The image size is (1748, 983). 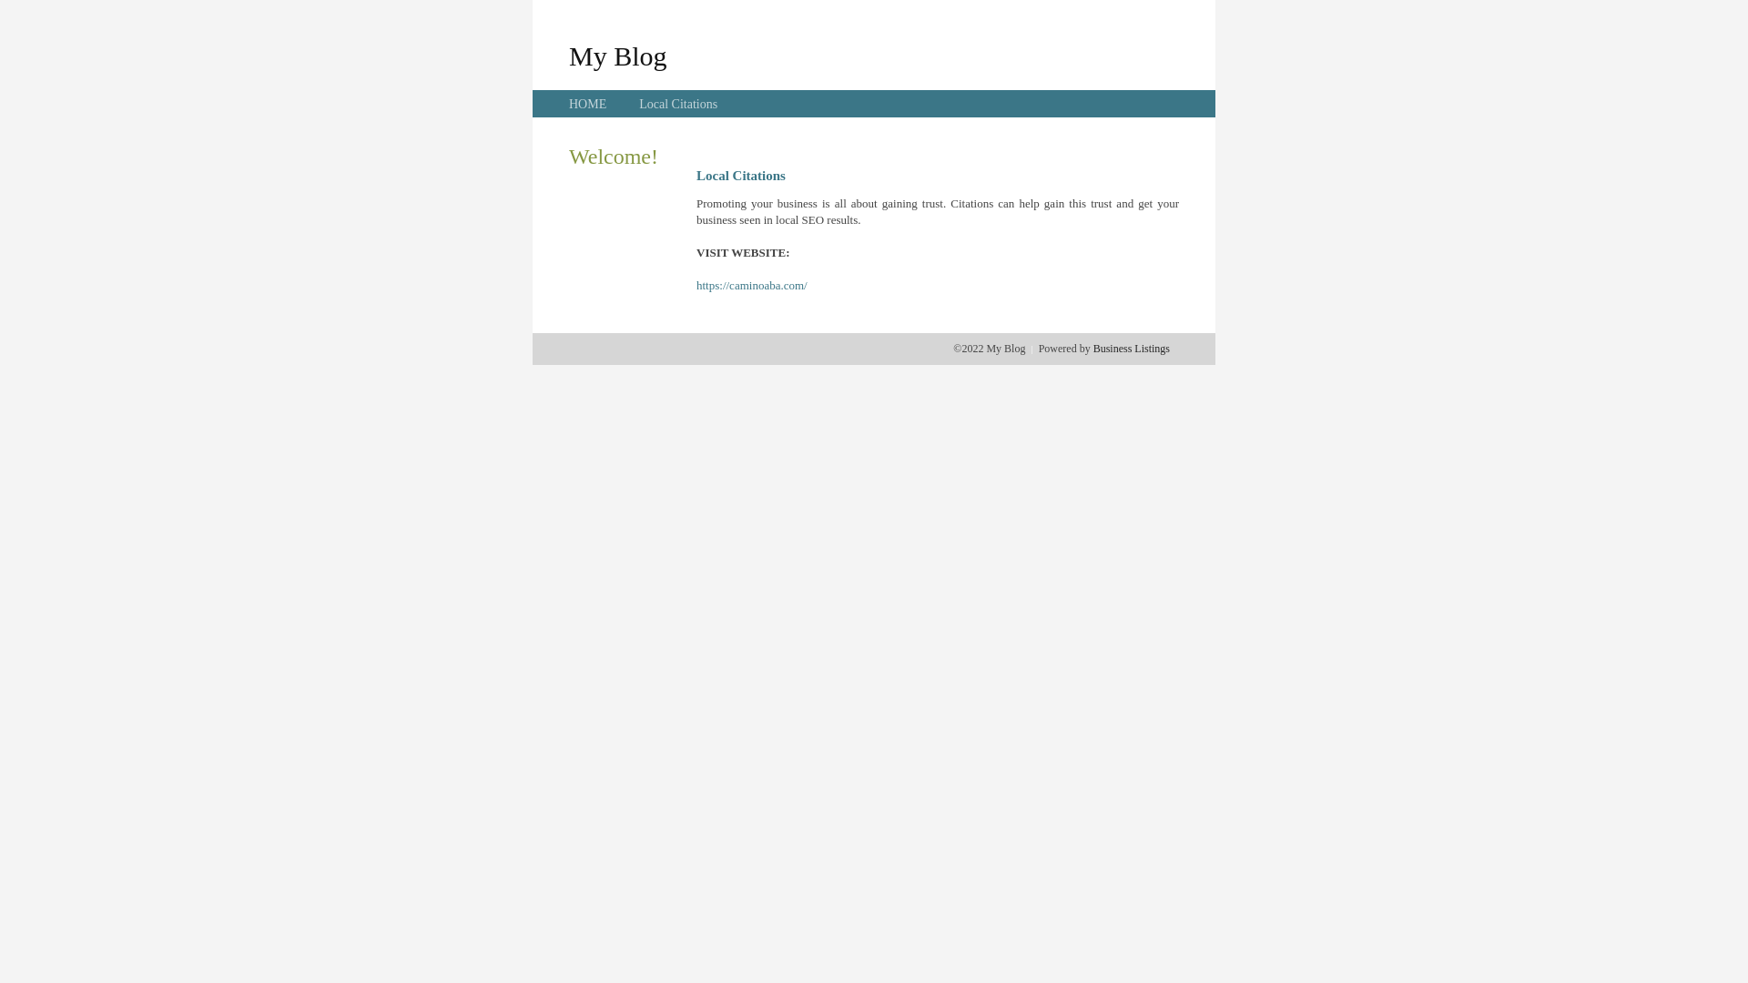 I want to click on Local Citations, so click(x=678, y=104).